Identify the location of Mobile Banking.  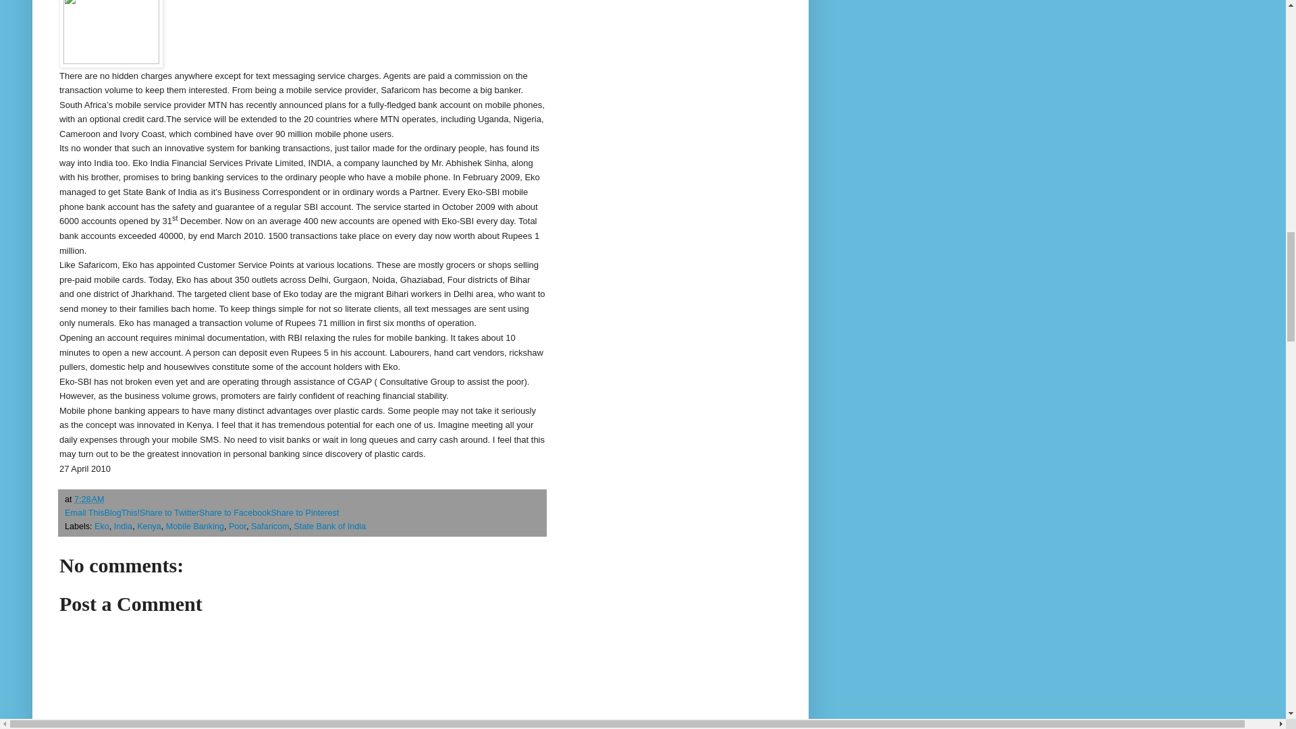
(194, 526).